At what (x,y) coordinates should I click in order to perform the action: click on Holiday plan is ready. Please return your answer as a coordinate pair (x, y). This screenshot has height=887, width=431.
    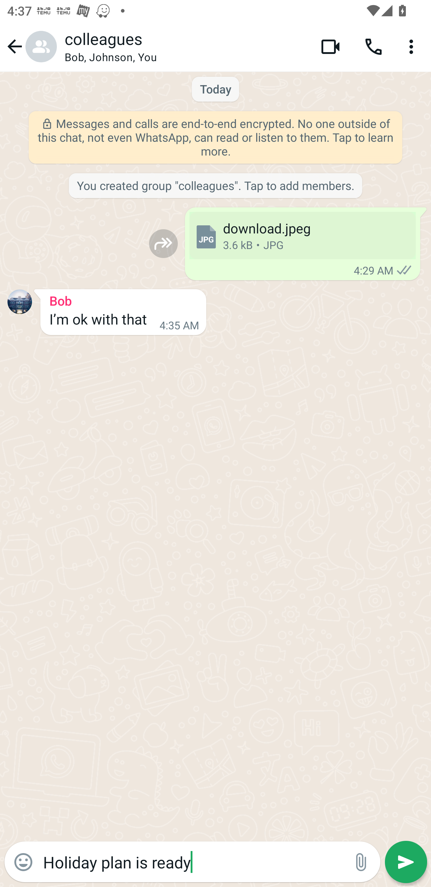
    Looking at the image, I should click on (192, 862).